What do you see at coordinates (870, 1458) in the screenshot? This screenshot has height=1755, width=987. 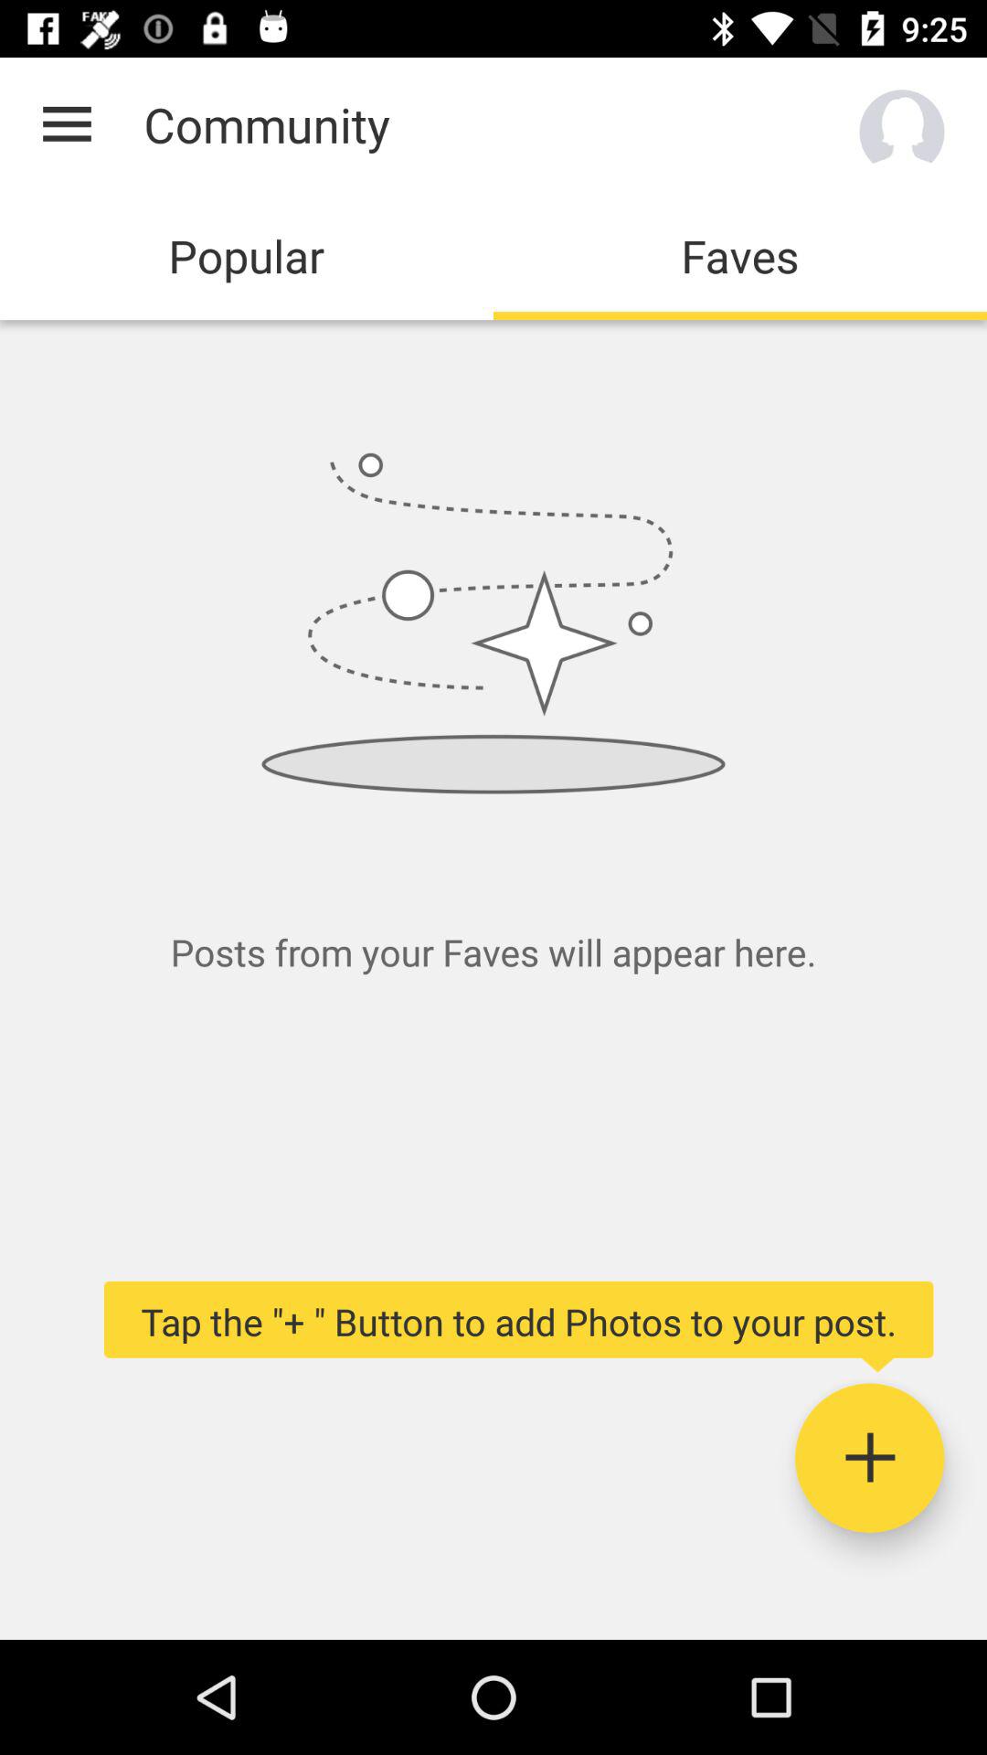 I see `turn off icon at the bottom right corner` at bounding box center [870, 1458].